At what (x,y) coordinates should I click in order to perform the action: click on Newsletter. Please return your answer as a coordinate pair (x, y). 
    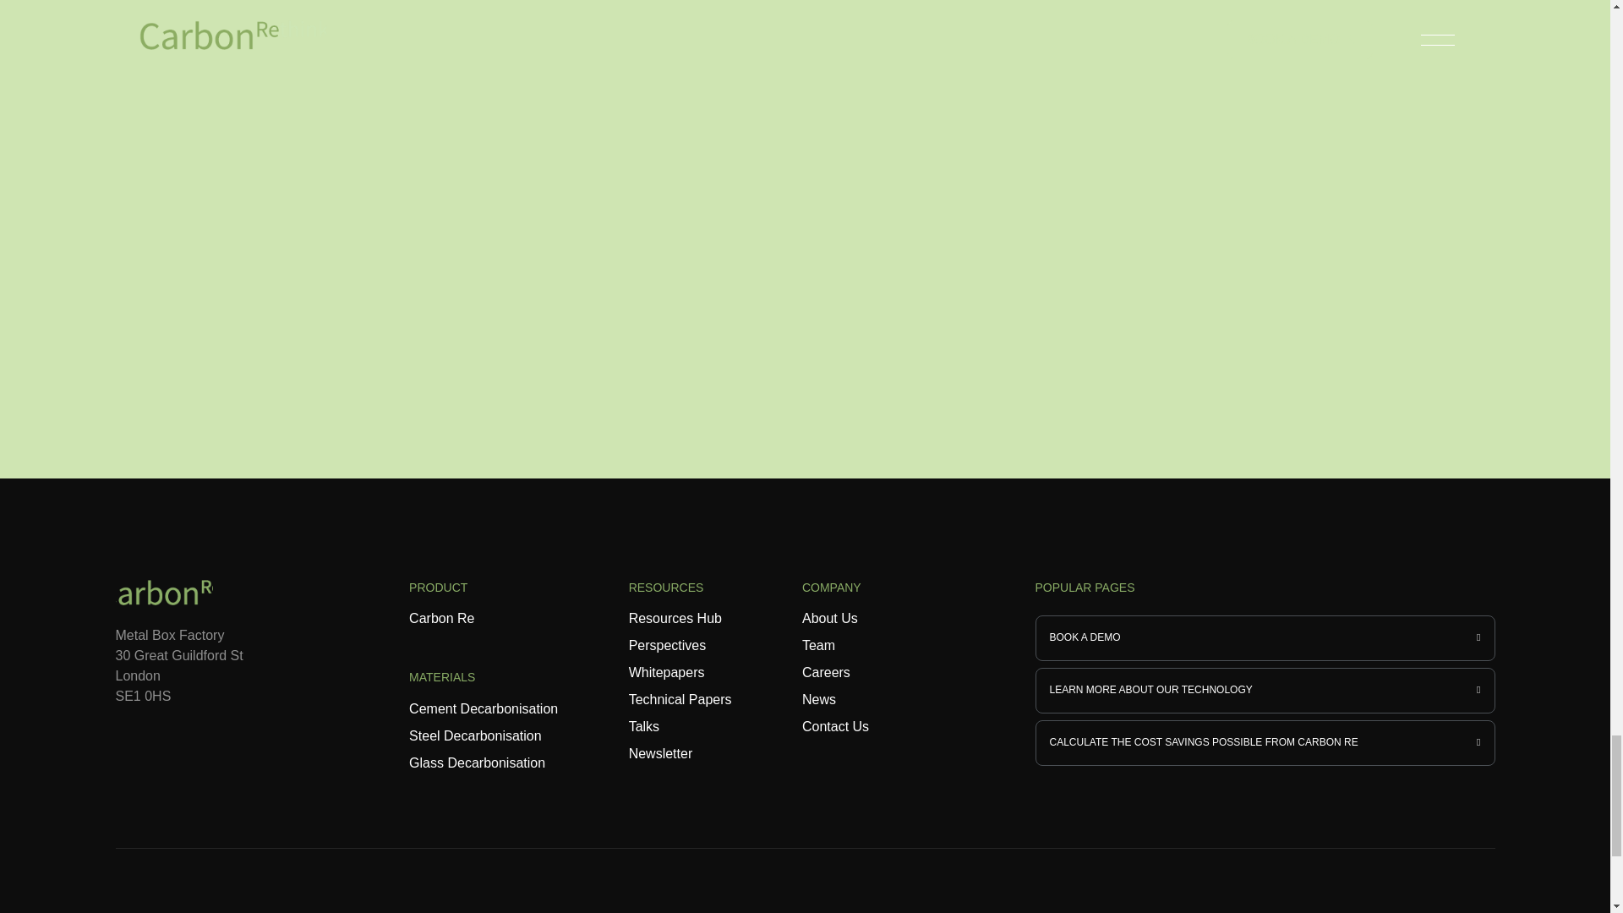
    Looking at the image, I should click on (661, 753).